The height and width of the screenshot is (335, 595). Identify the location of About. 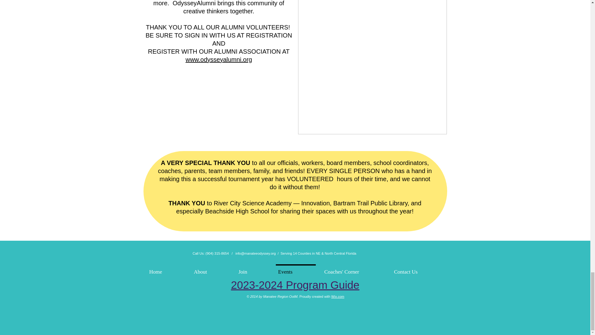
(211, 269).